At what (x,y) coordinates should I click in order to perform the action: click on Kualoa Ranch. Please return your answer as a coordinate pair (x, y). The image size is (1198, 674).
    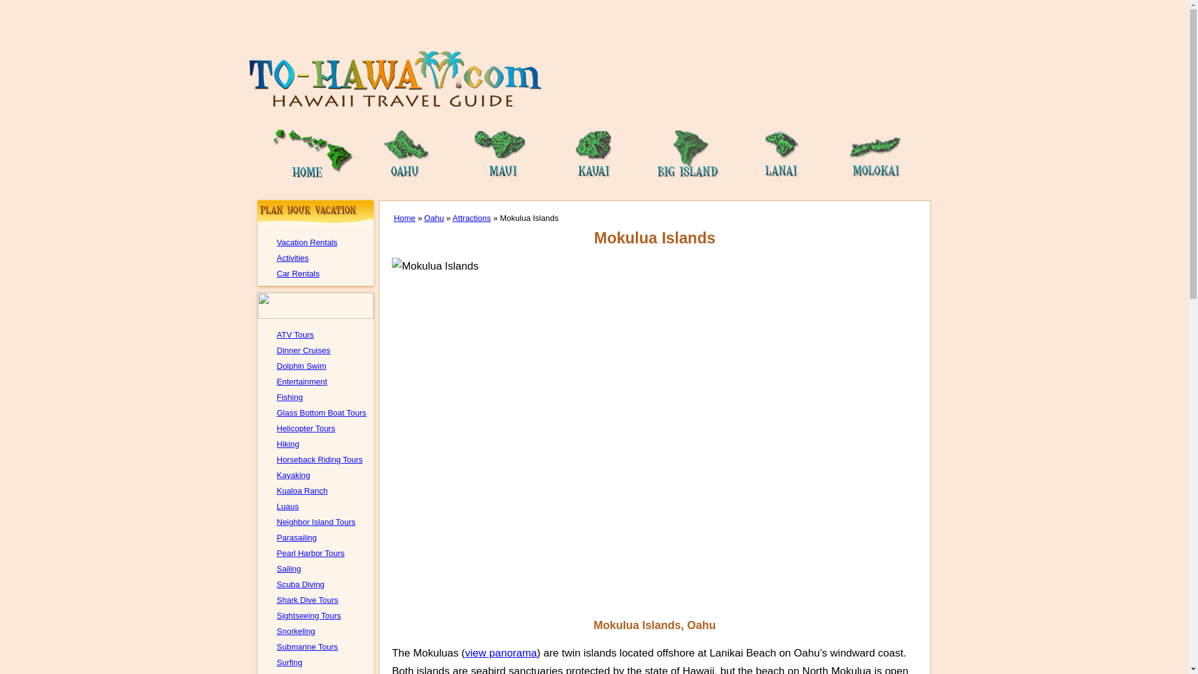
    Looking at the image, I should click on (302, 491).